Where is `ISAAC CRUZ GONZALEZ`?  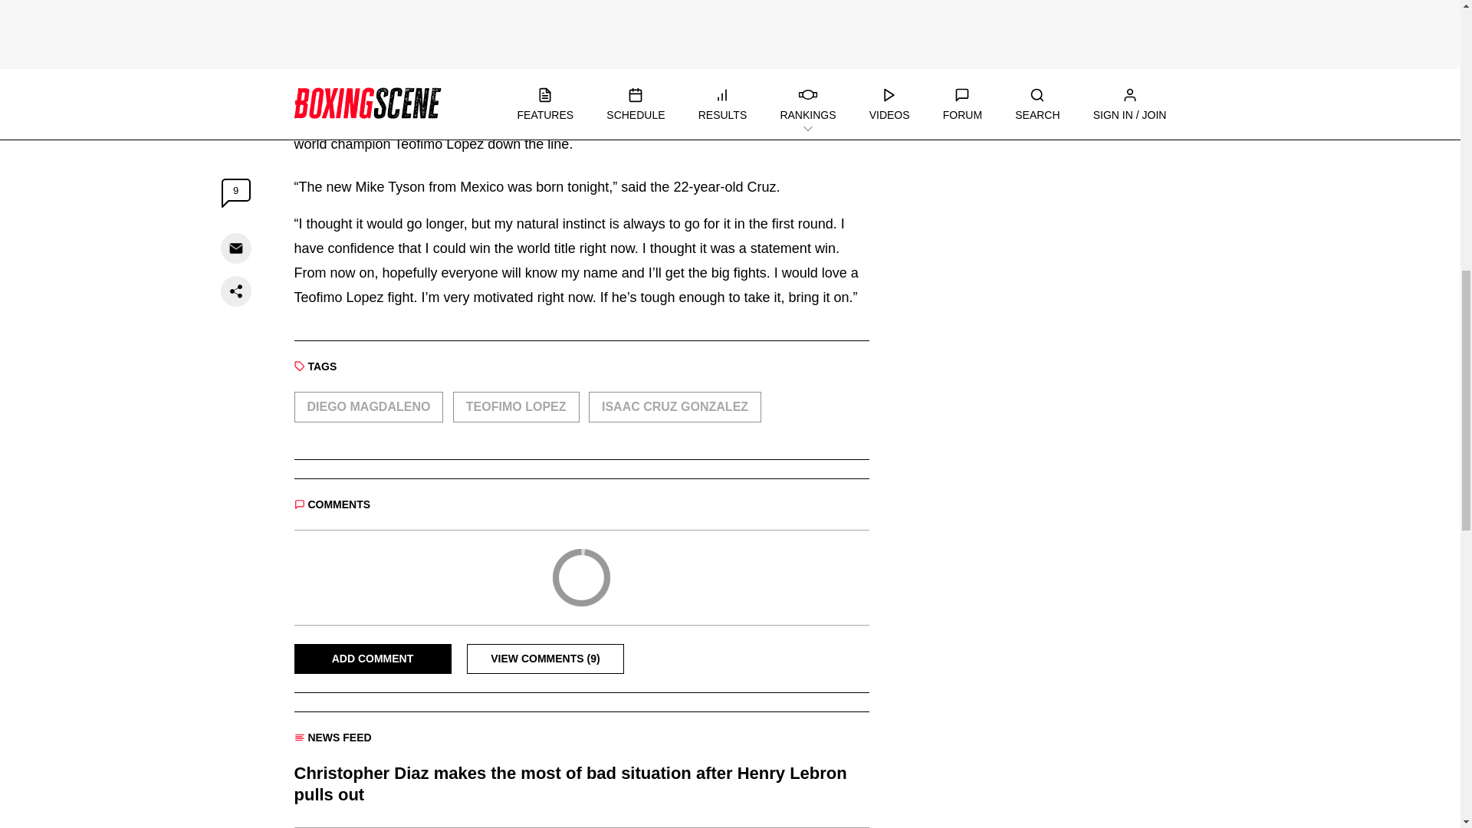
ISAAC CRUZ GONZALEZ is located at coordinates (675, 406).